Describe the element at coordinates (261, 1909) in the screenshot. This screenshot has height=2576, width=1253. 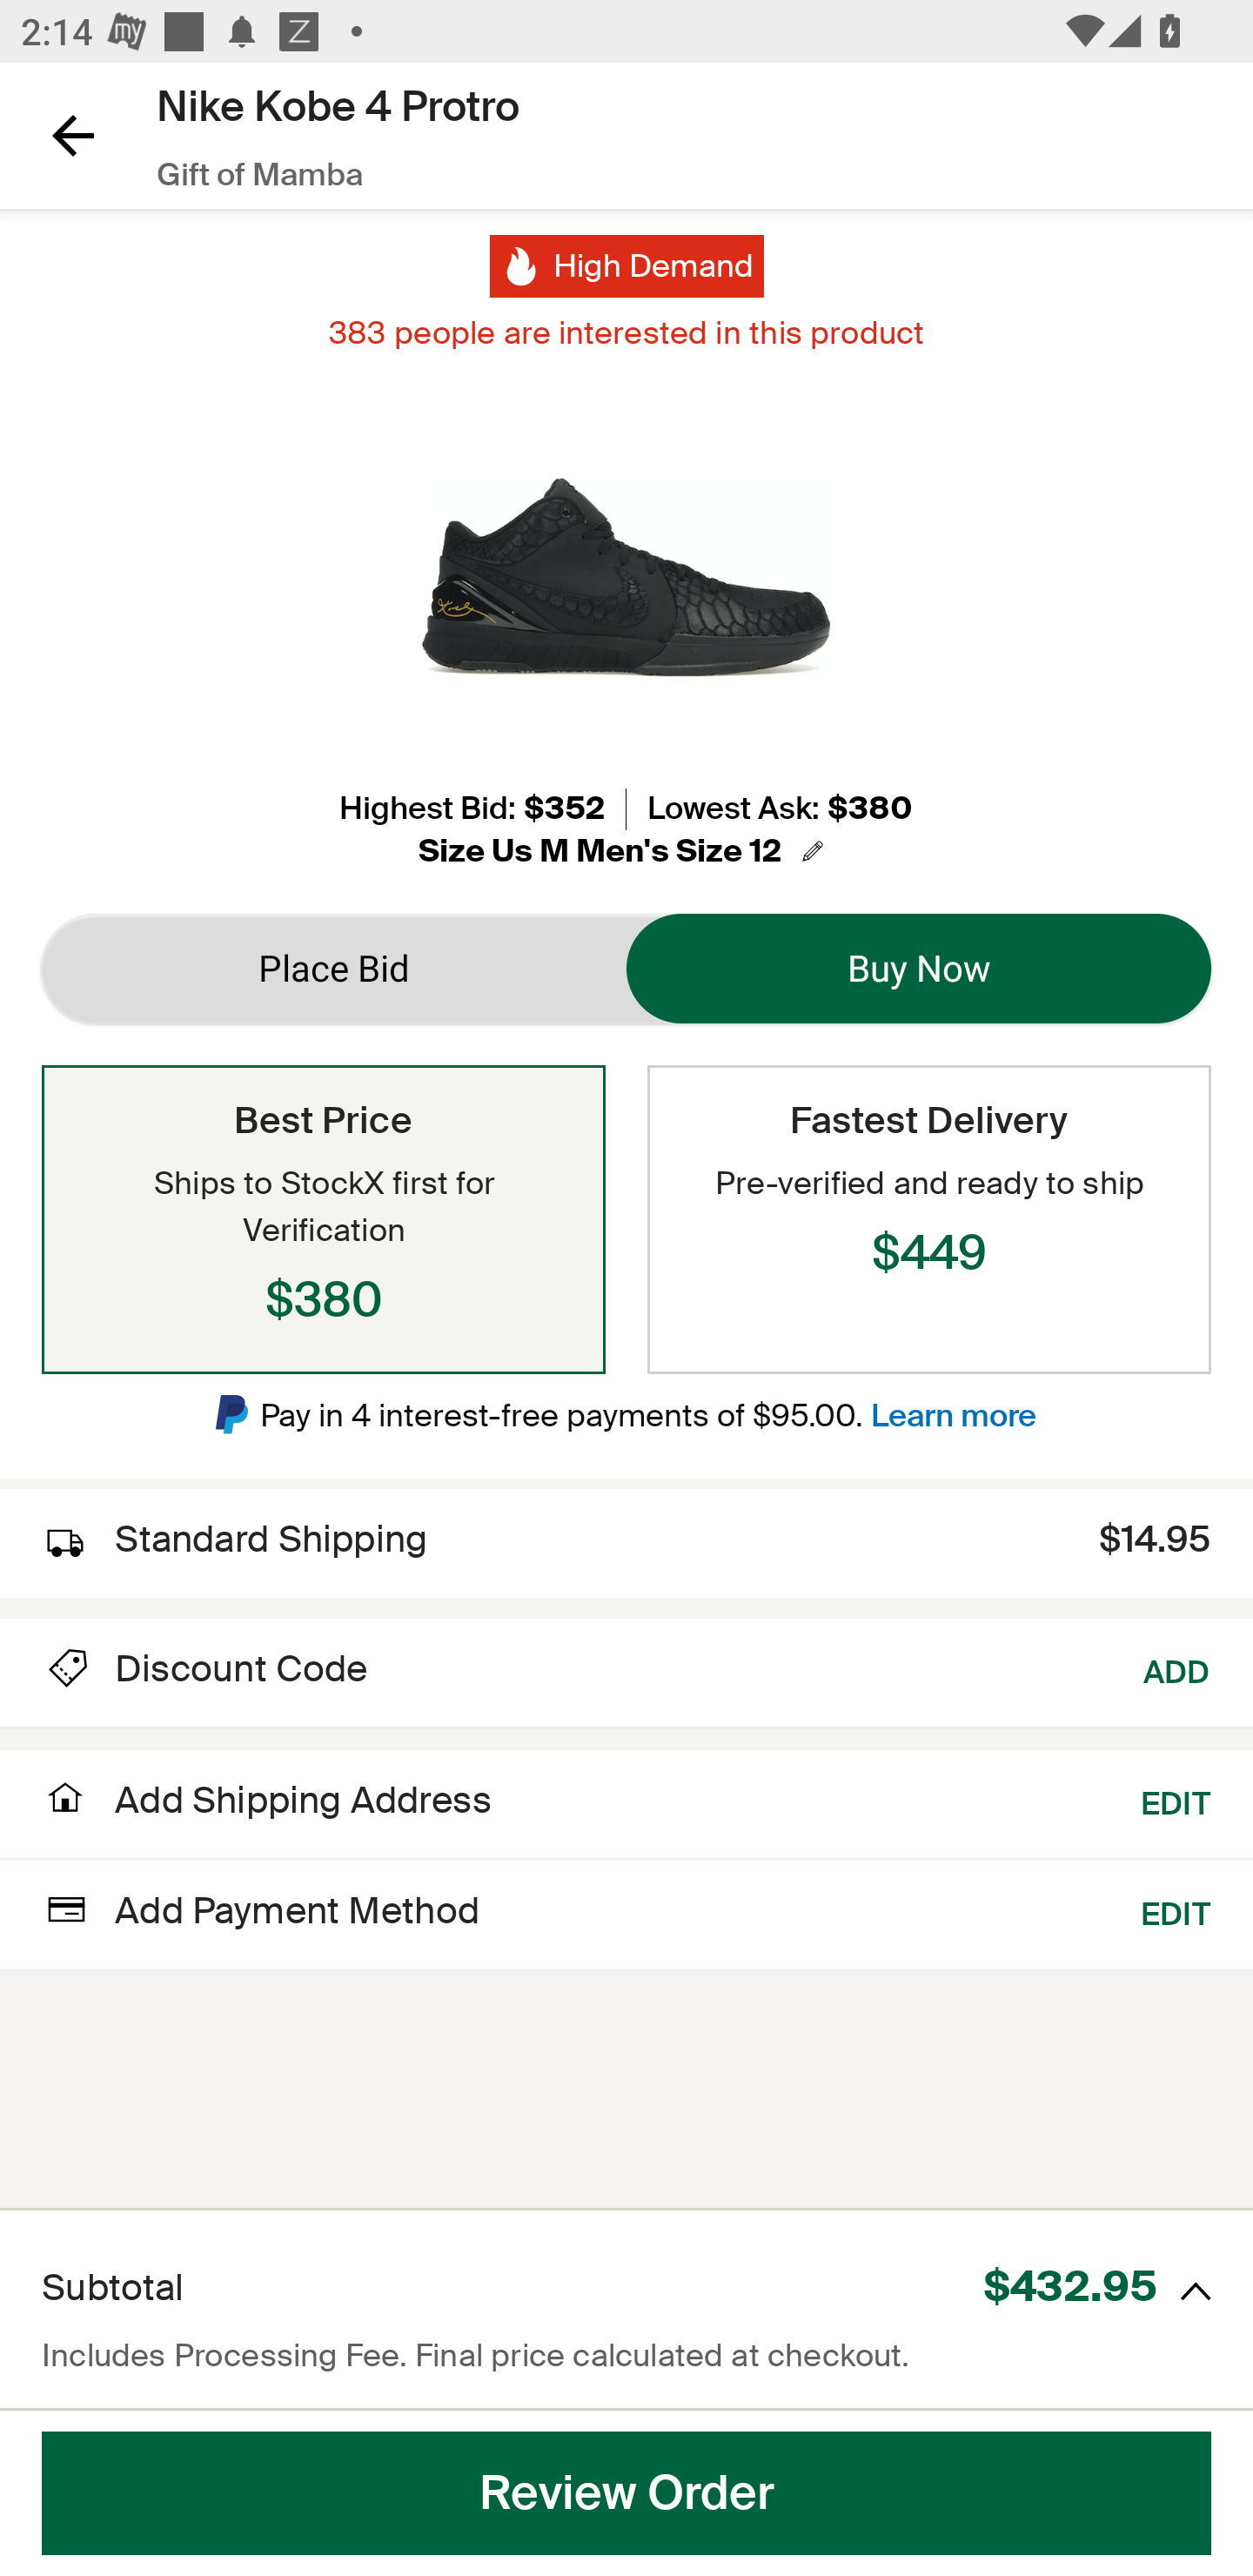
I see `Edit Payment Icon Add Payment Method` at that location.